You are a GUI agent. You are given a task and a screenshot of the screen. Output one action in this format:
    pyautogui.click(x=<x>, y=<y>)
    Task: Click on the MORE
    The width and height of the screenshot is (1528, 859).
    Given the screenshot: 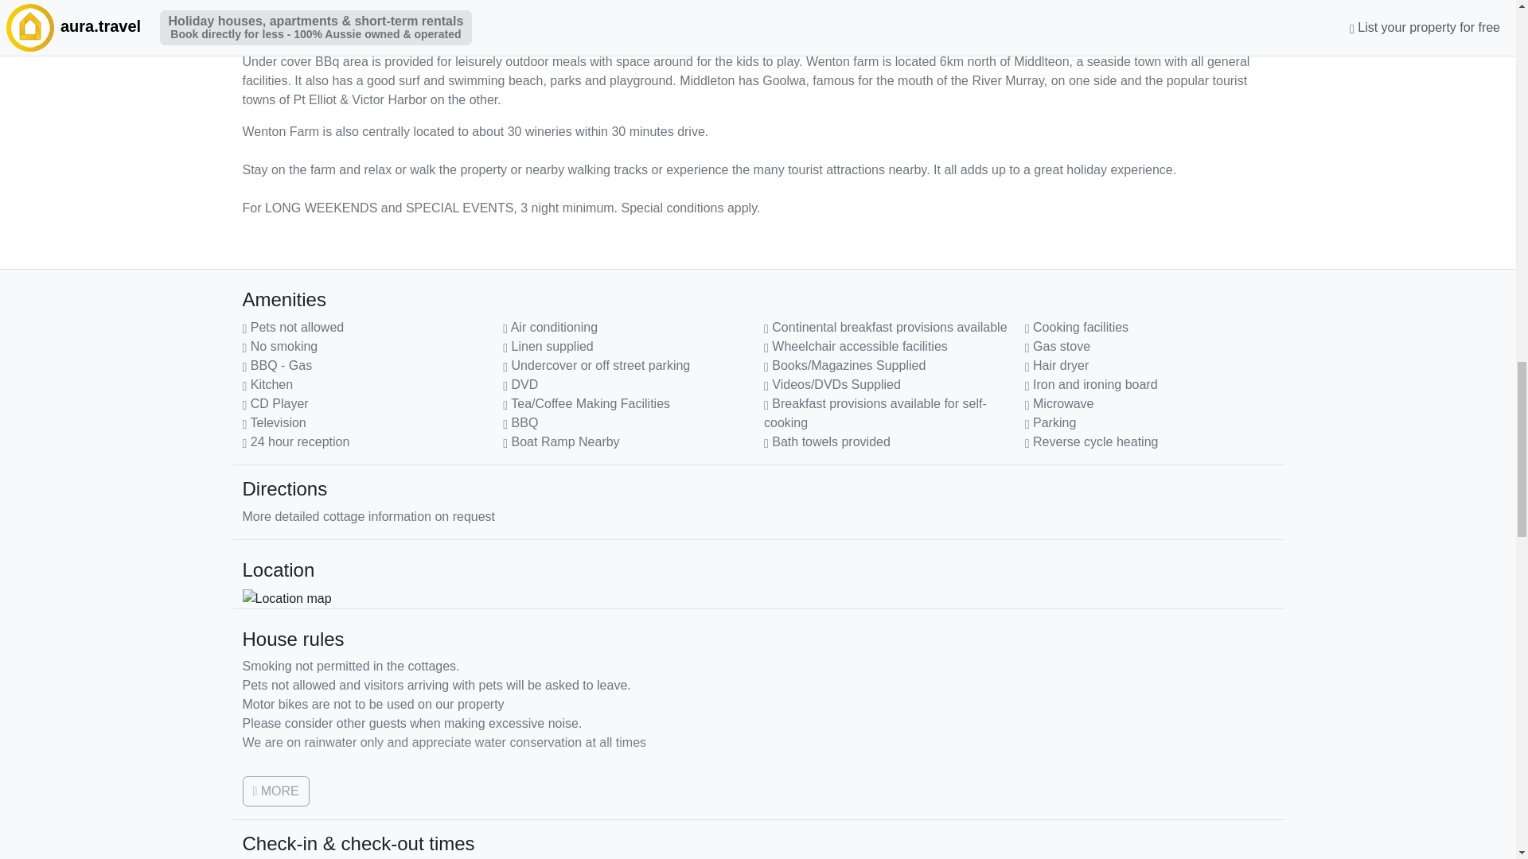 What is the action you would take?
    pyautogui.click(x=275, y=791)
    